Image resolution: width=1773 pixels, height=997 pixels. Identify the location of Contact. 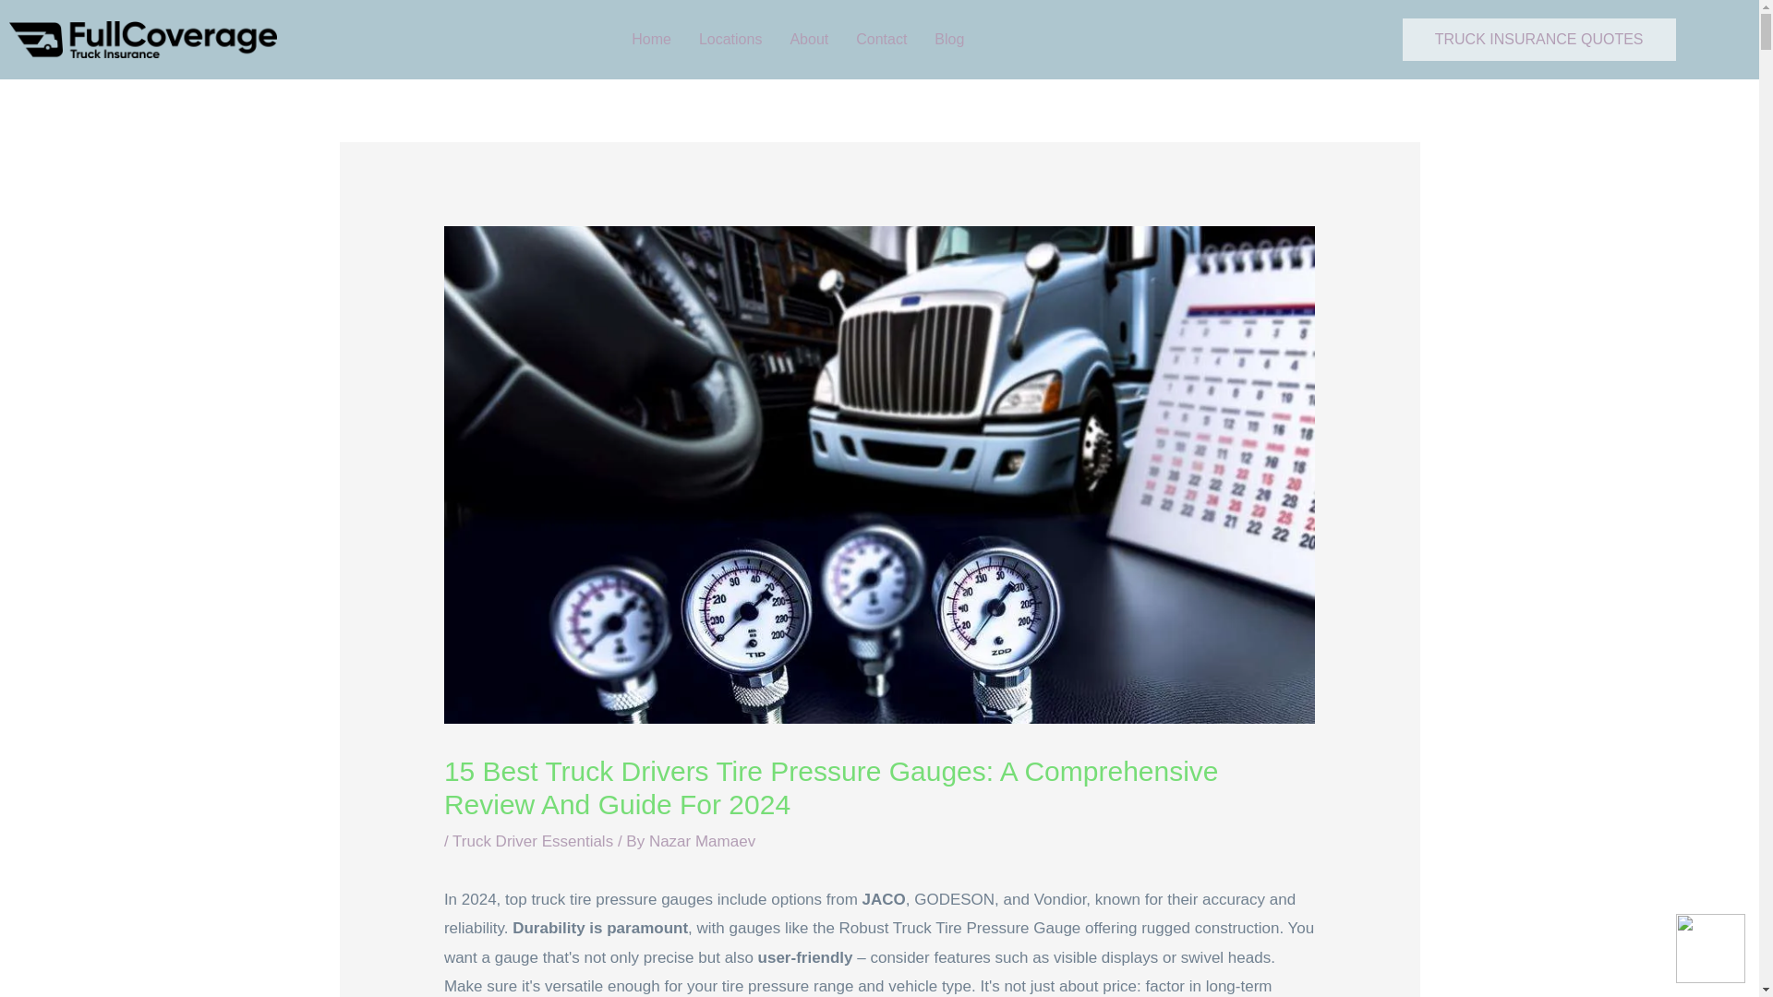
(881, 39).